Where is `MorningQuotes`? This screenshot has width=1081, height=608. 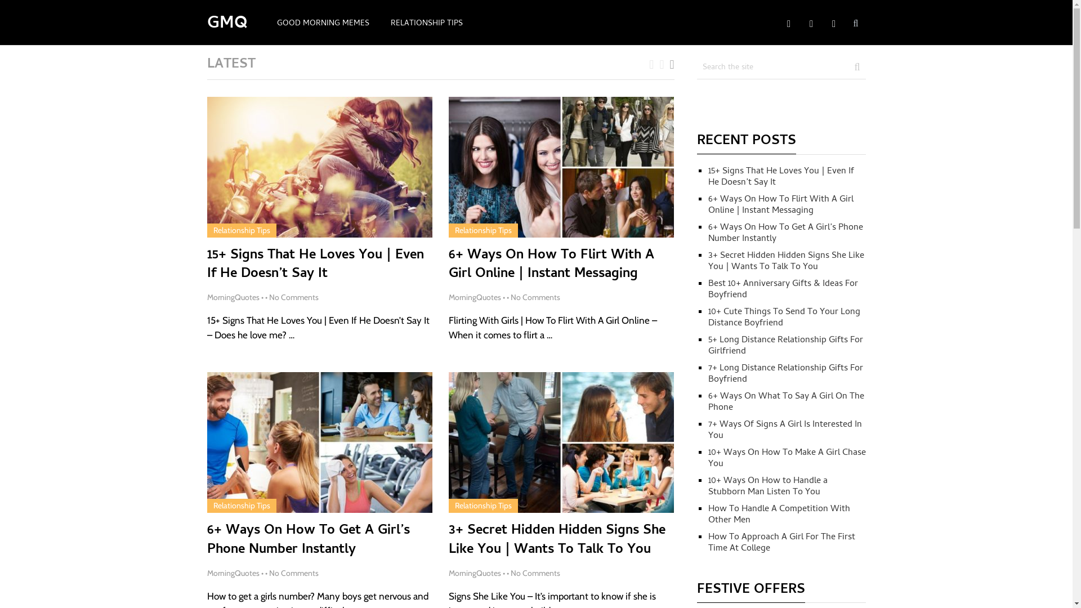 MorningQuotes is located at coordinates (475, 297).